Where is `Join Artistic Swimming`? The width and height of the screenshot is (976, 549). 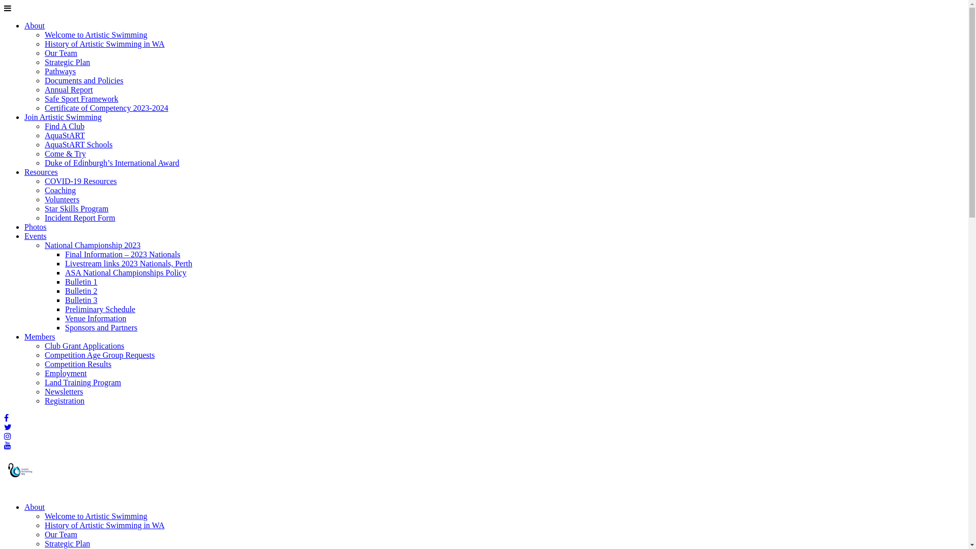
Join Artistic Swimming is located at coordinates (63, 117).